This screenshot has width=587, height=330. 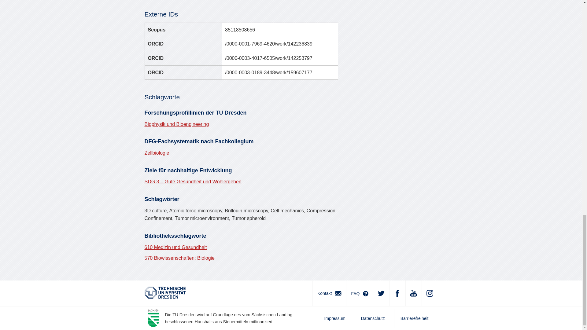 What do you see at coordinates (177, 124) in the screenshot?
I see `Biophysik und Bioengineering` at bounding box center [177, 124].